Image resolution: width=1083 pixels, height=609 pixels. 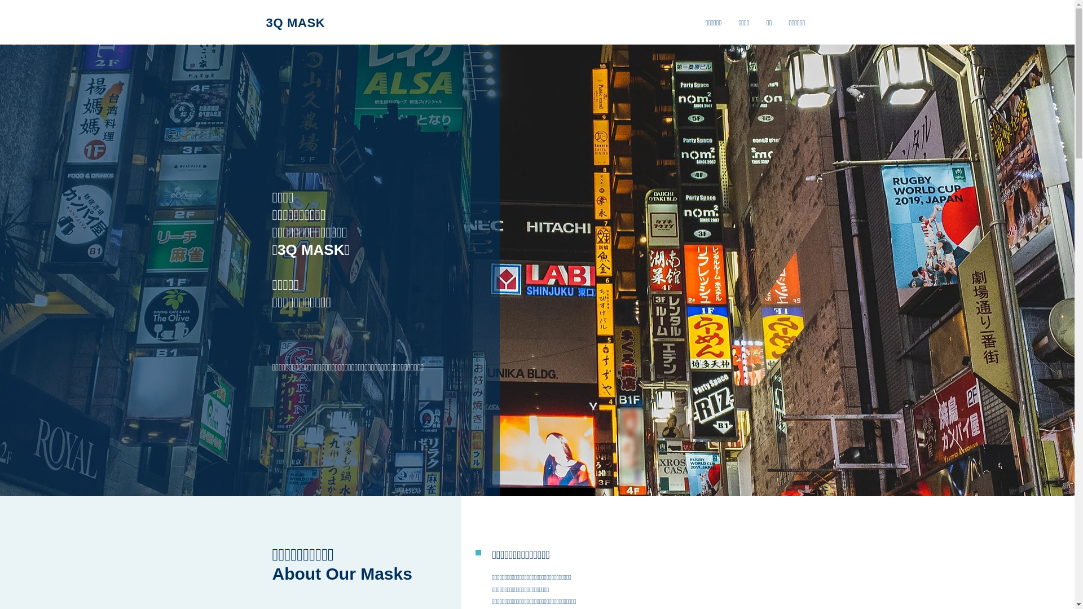 I want to click on 3Q MASK, so click(x=296, y=23).